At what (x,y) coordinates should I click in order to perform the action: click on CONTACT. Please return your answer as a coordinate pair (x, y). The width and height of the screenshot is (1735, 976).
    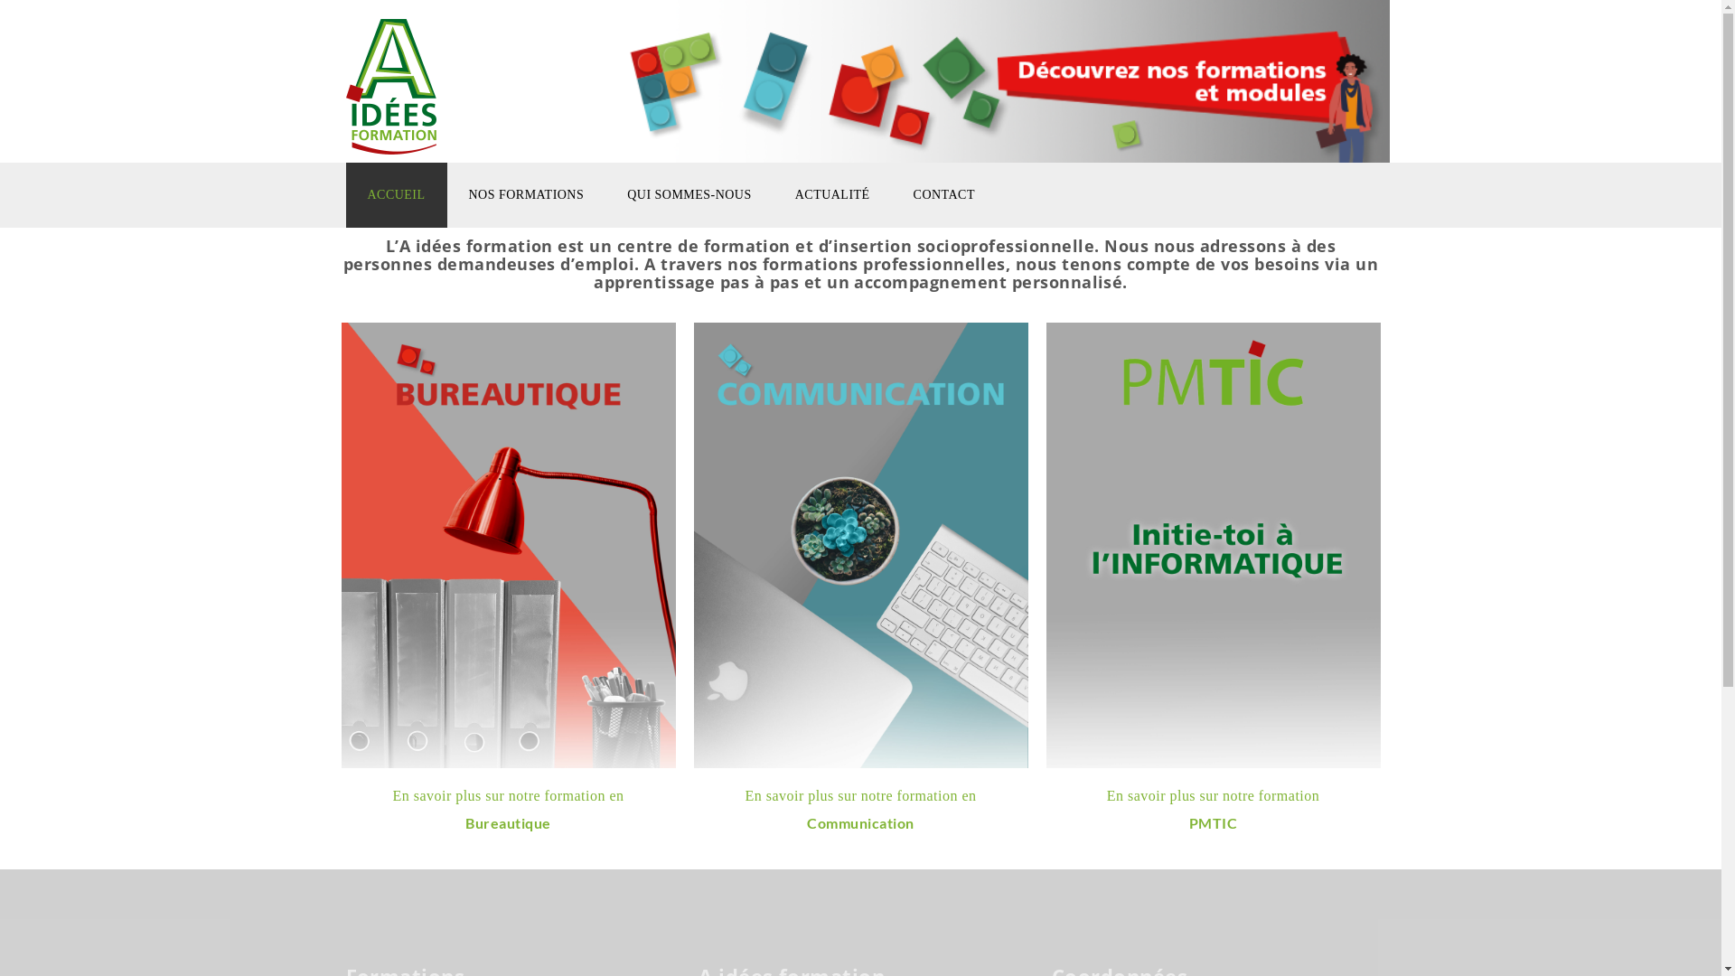
    Looking at the image, I should click on (944, 195).